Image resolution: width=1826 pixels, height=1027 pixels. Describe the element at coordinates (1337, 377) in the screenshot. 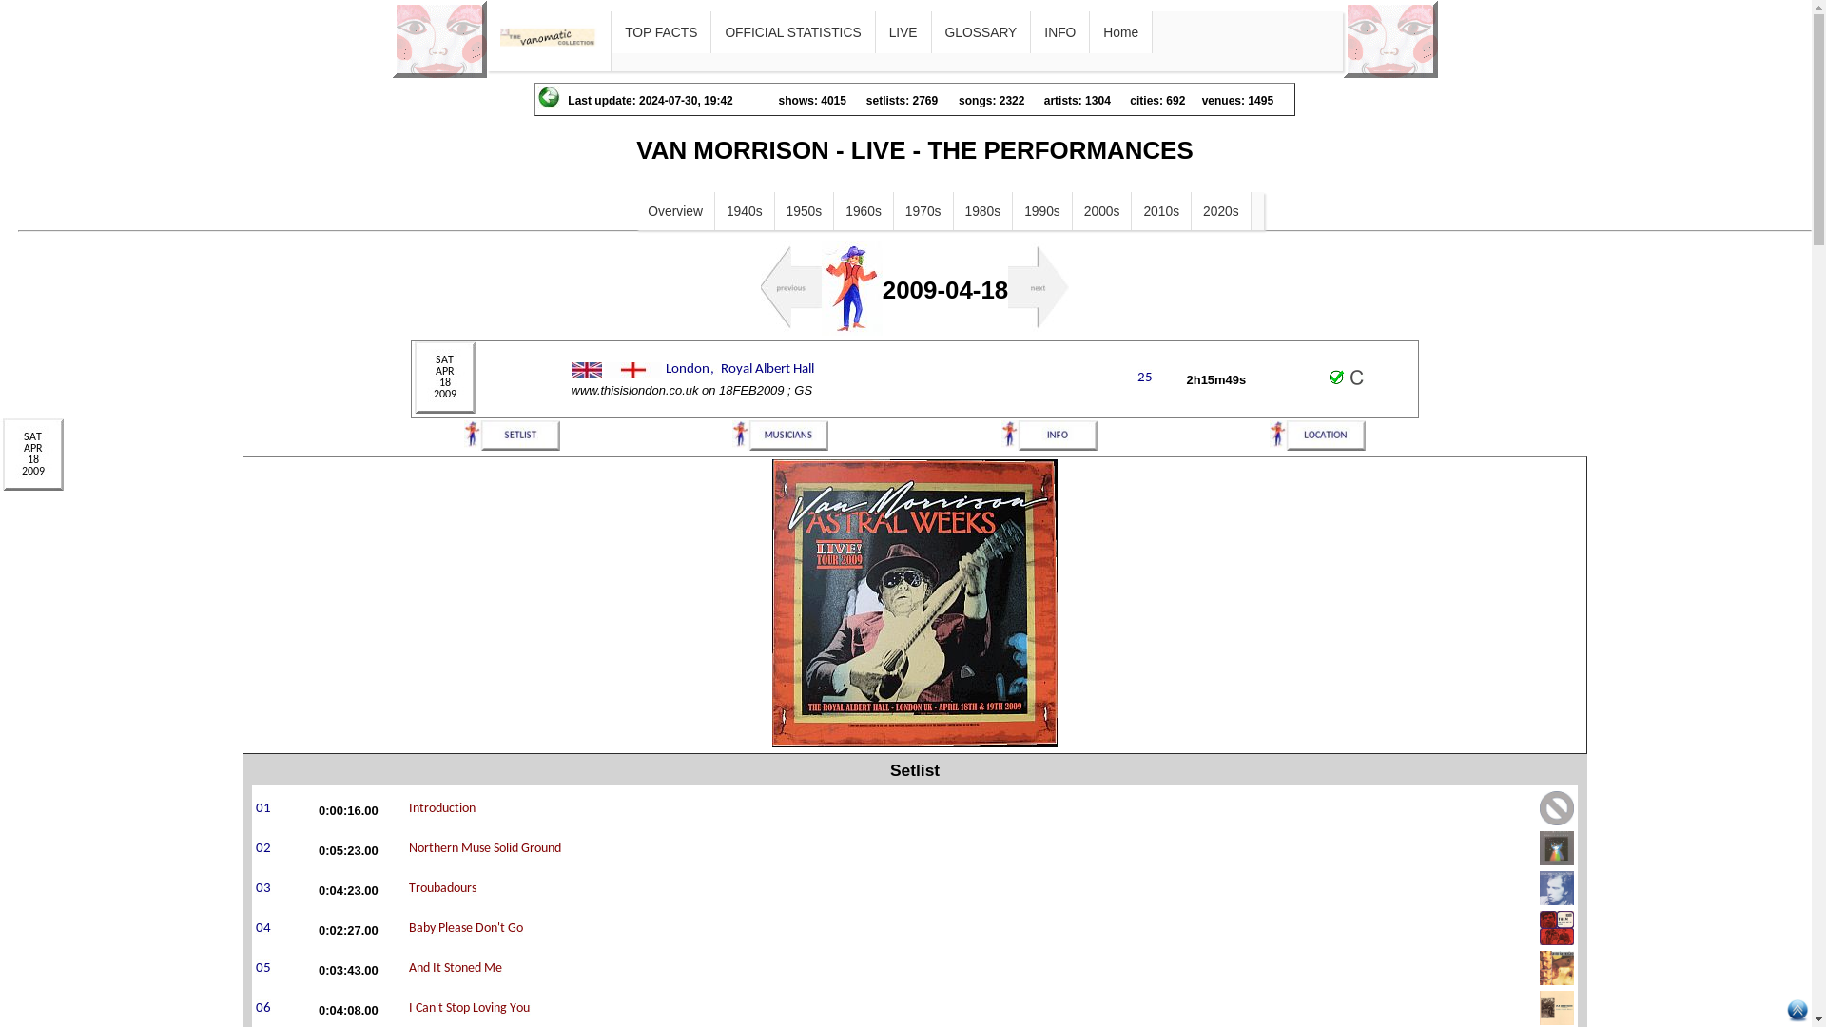

I see `complete recording` at that location.